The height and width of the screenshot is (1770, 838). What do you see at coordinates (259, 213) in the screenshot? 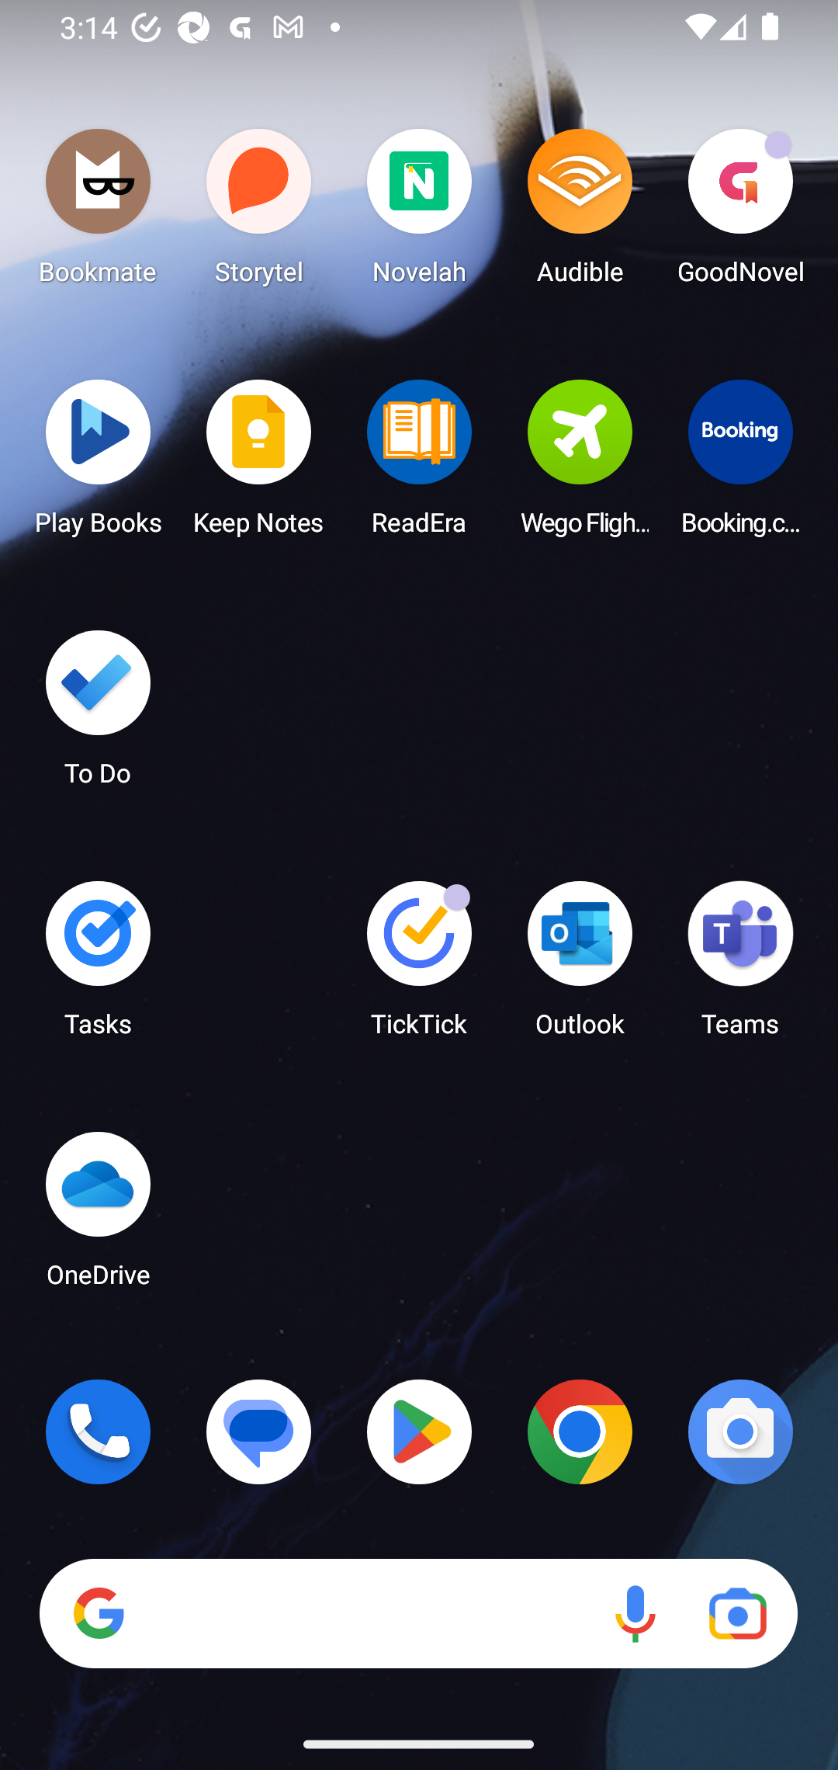
I see `Storytel` at bounding box center [259, 213].